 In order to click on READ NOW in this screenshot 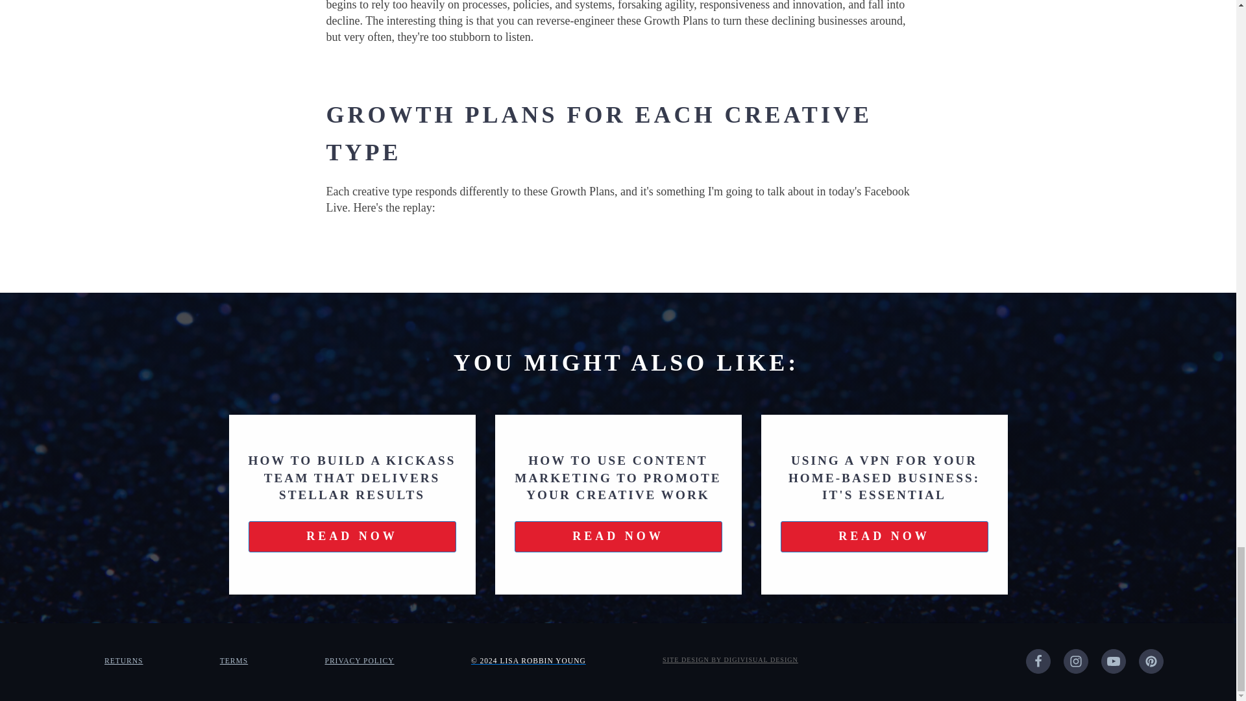, I will do `click(352, 536)`.